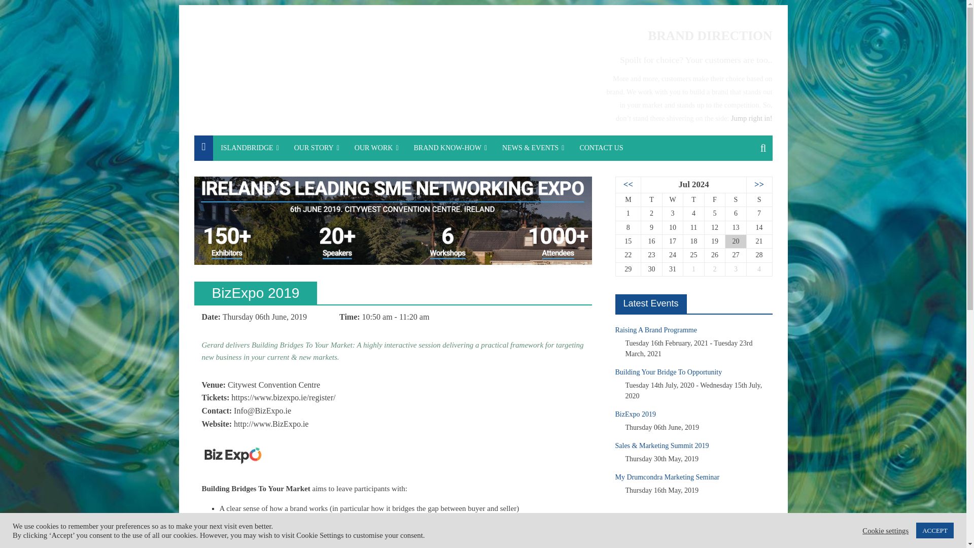 The height and width of the screenshot is (548, 974). I want to click on BRAND KNOW-HOW, so click(450, 148).